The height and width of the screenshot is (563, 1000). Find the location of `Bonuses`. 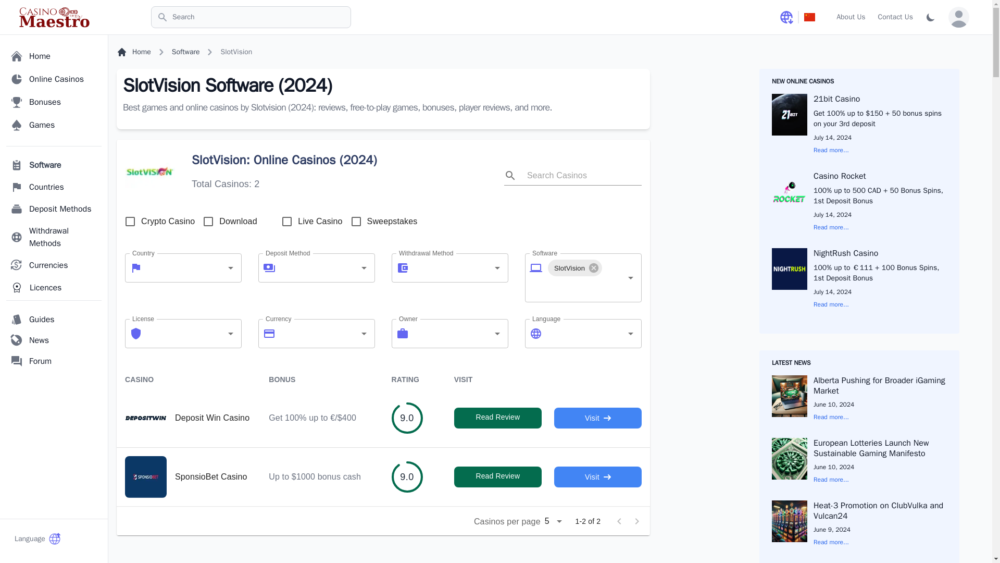

Bonuses is located at coordinates (54, 102).